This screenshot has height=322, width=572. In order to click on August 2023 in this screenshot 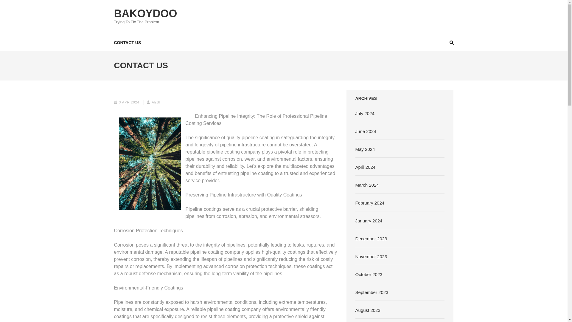, I will do `click(368, 310)`.